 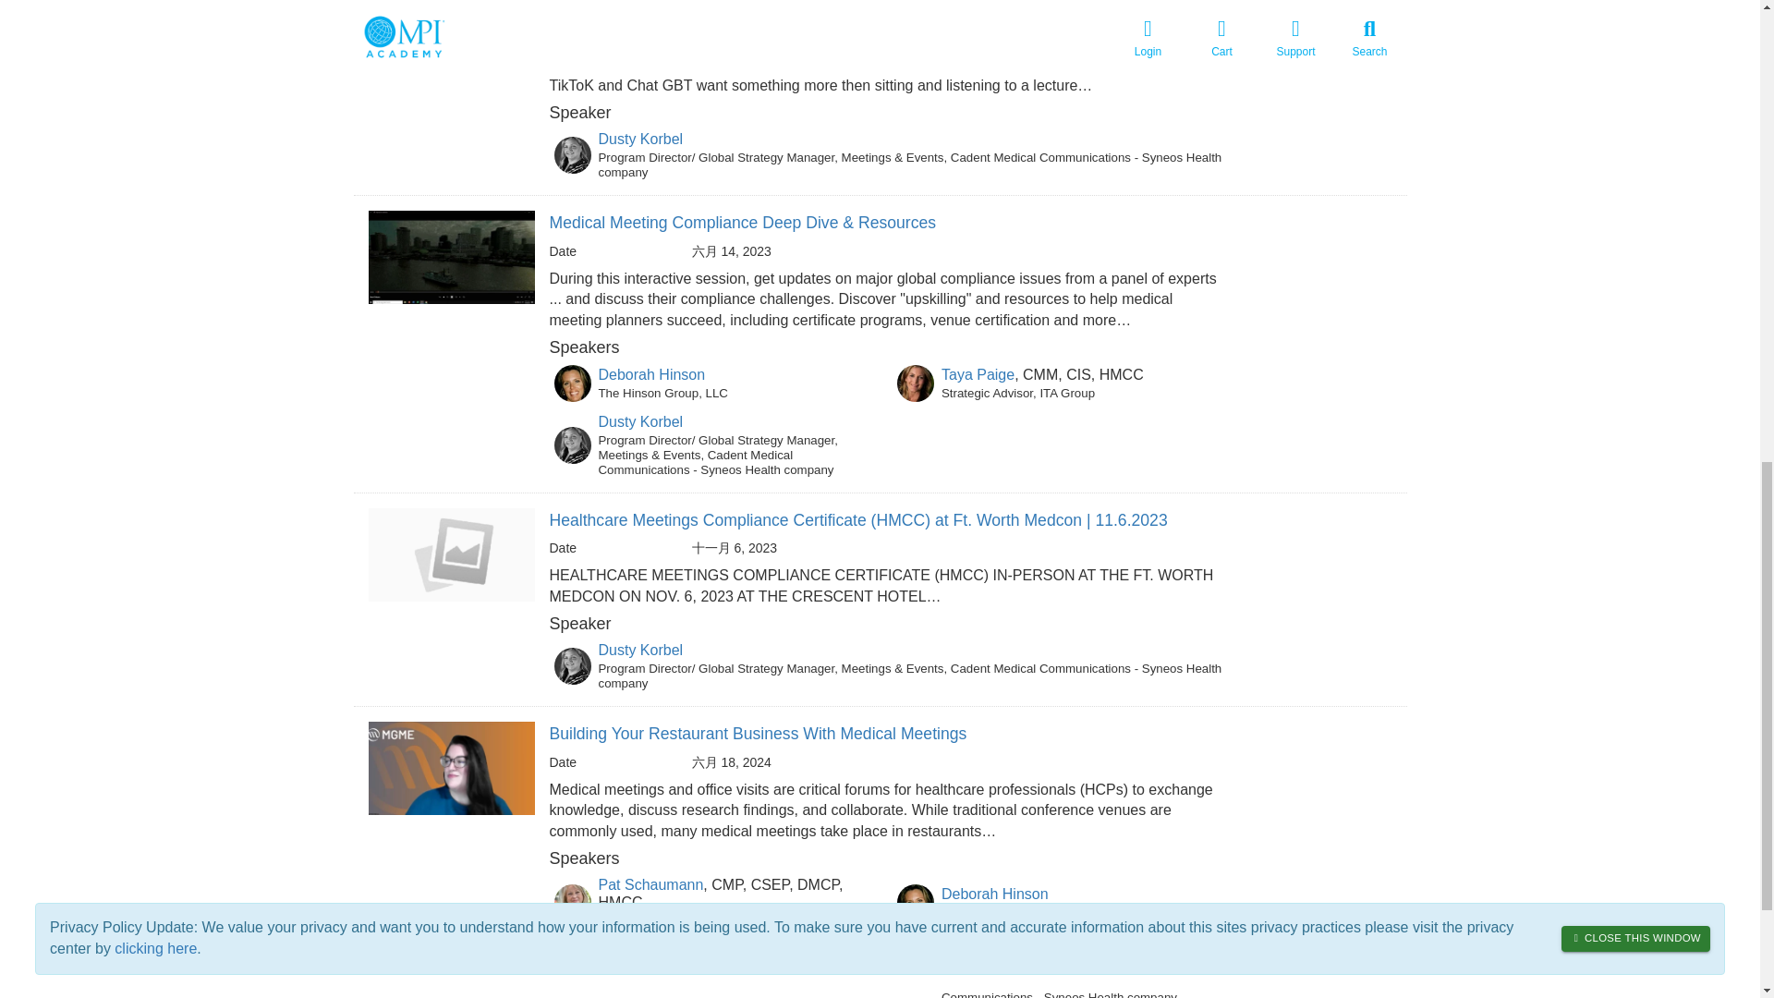 What do you see at coordinates (916, 383) in the screenshot?
I see `Speaker Image for Taya Paige` at bounding box center [916, 383].